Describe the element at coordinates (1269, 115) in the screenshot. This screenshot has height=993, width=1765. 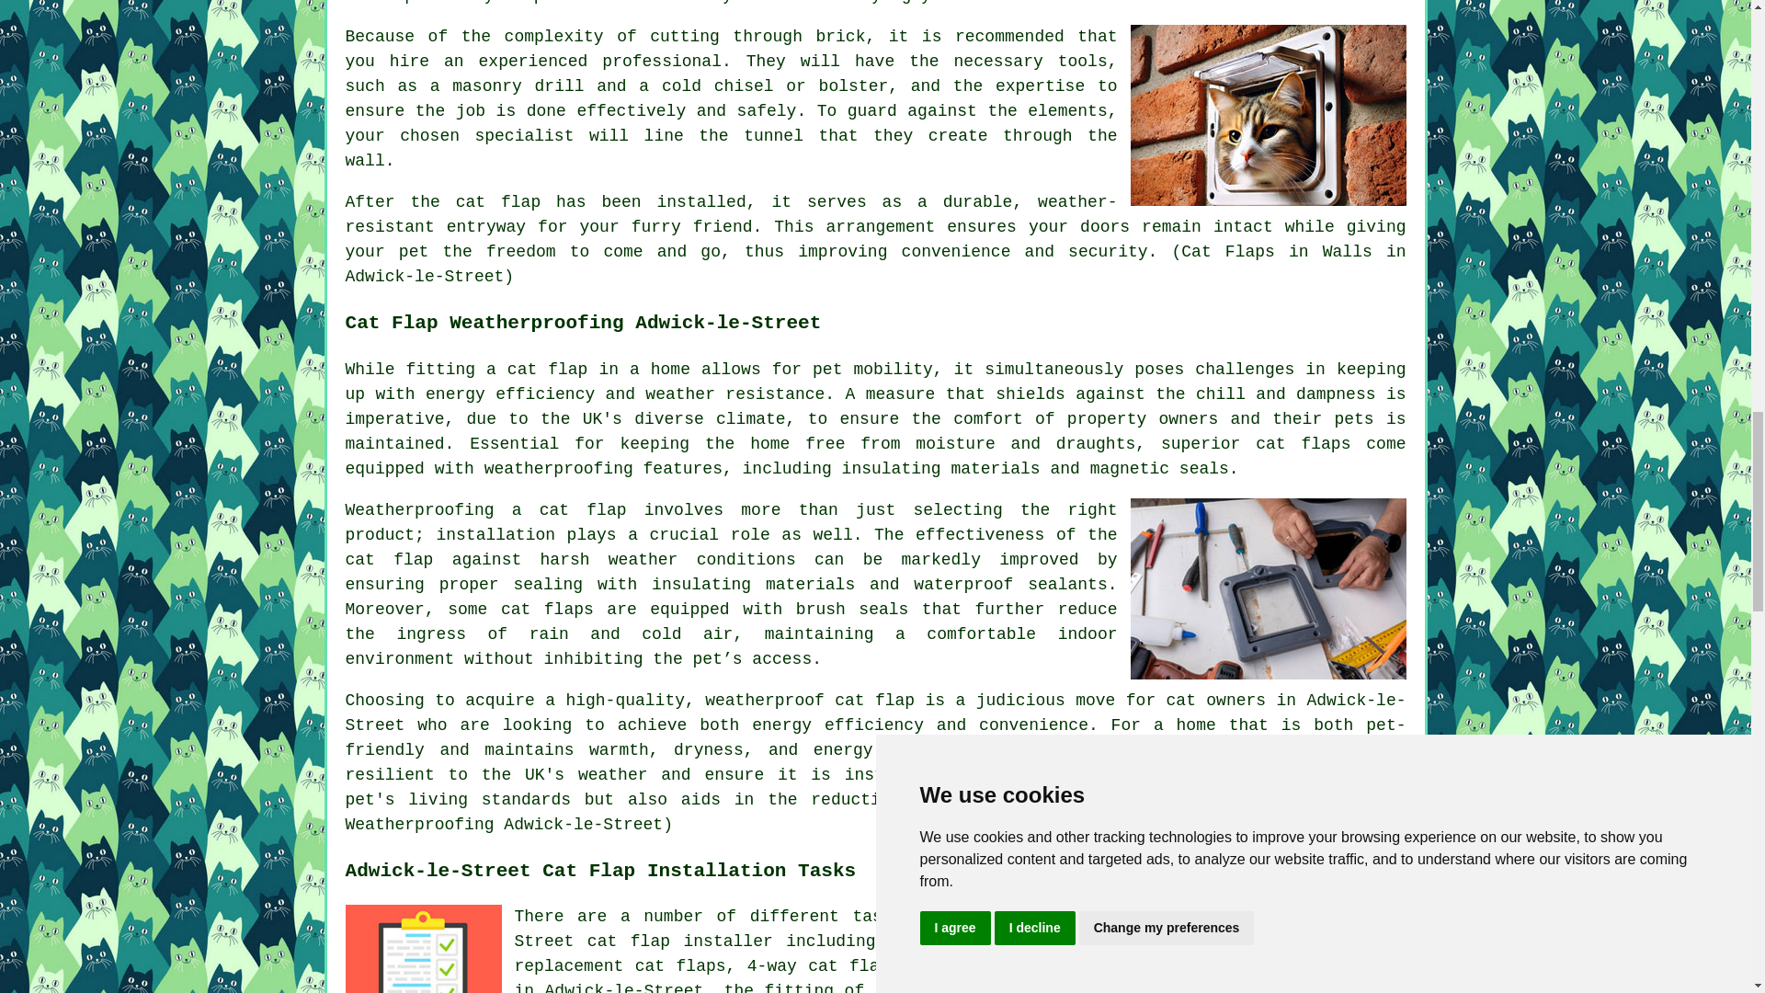
I see `Cat Flaps in Walls Adwick-le-Street` at that location.